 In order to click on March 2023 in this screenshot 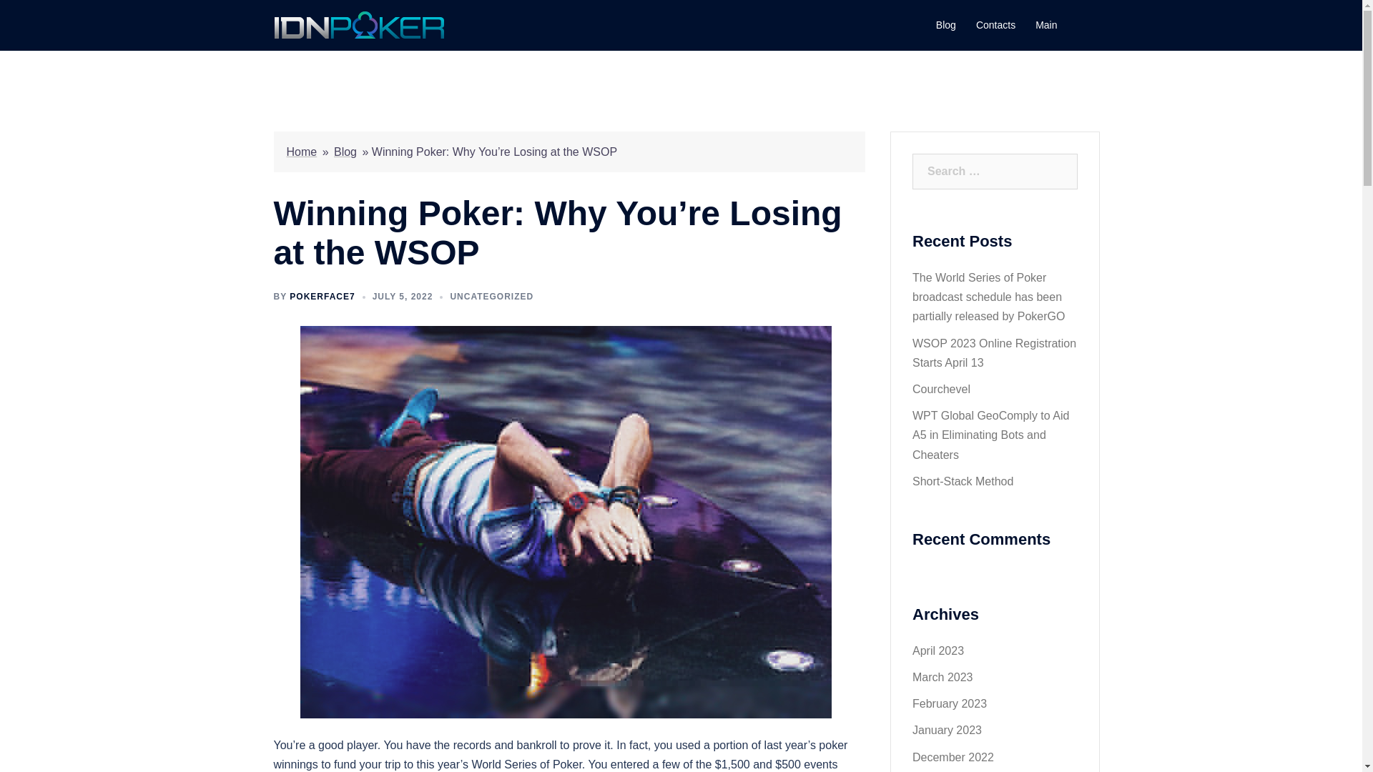, I will do `click(943, 676)`.